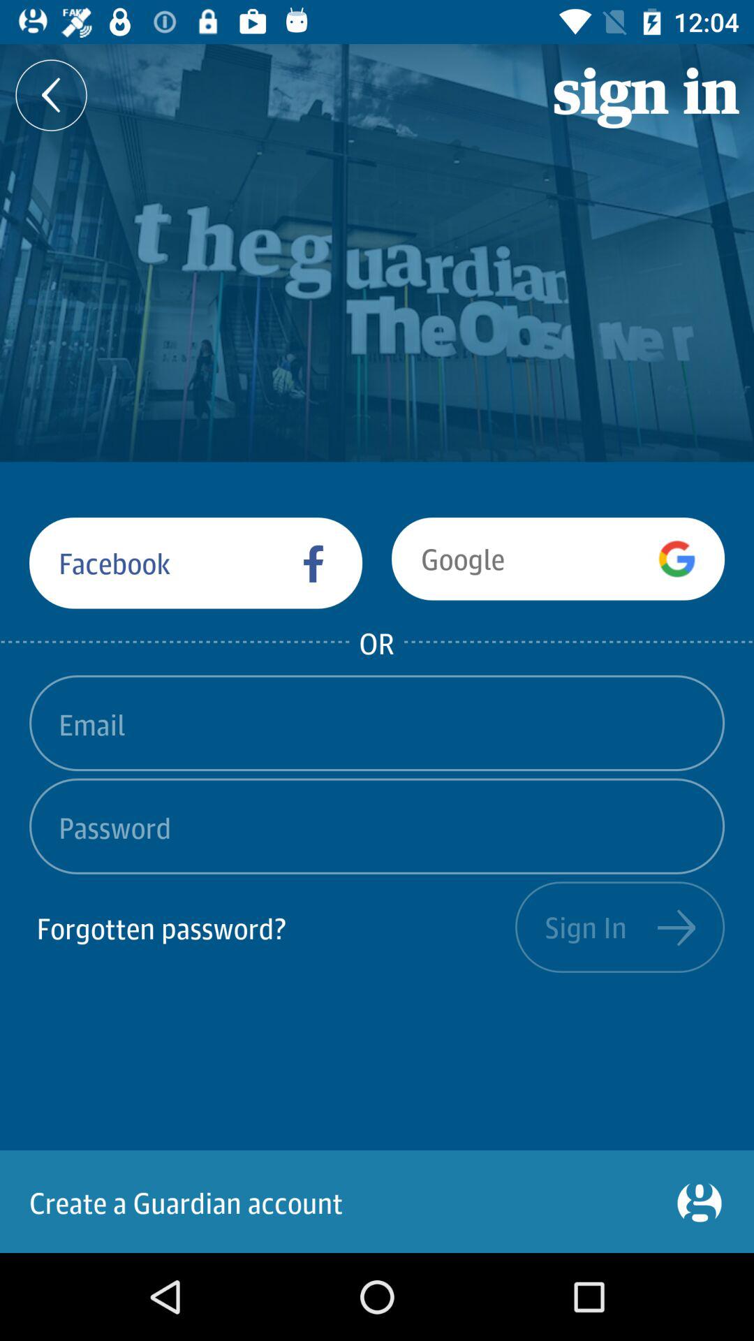  What do you see at coordinates (272, 927) in the screenshot?
I see `choose item to the left of sign in` at bounding box center [272, 927].